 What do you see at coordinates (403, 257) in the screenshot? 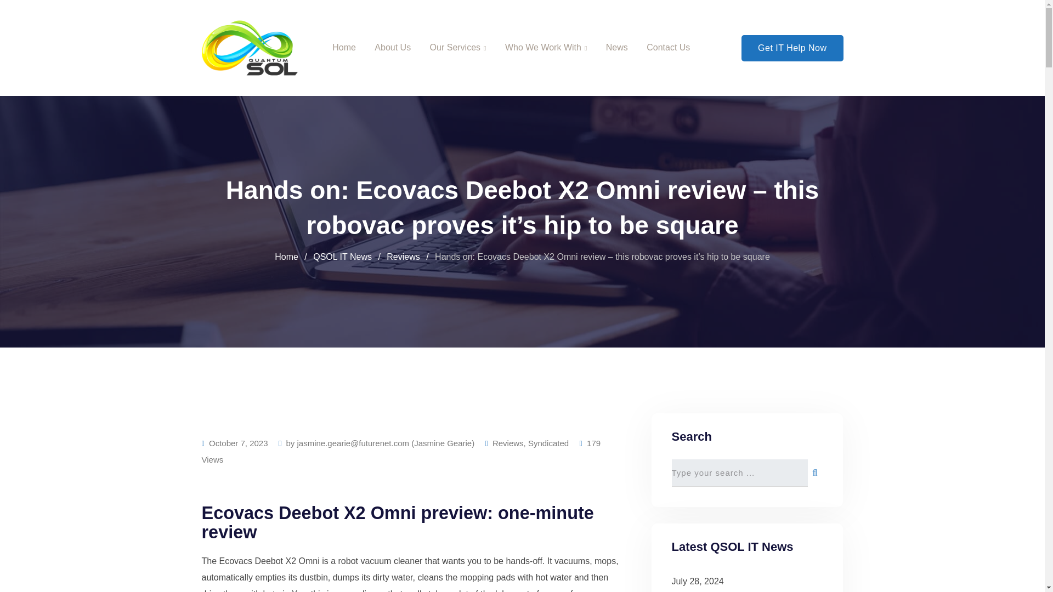
I see `Reviews` at bounding box center [403, 257].